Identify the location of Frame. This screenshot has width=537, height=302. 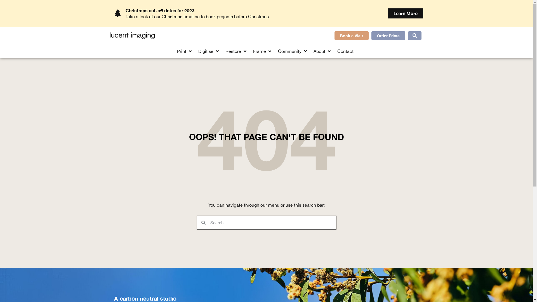
(260, 51).